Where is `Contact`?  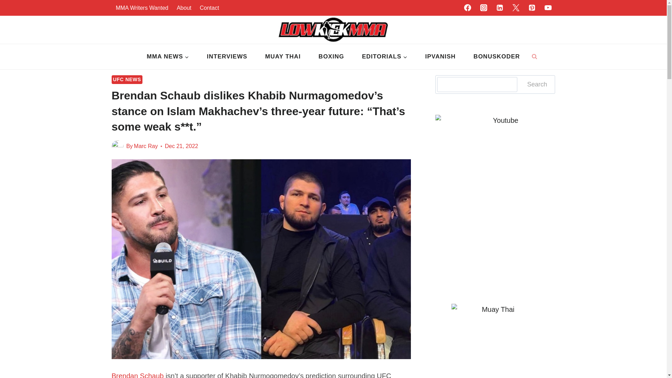
Contact is located at coordinates (209, 8).